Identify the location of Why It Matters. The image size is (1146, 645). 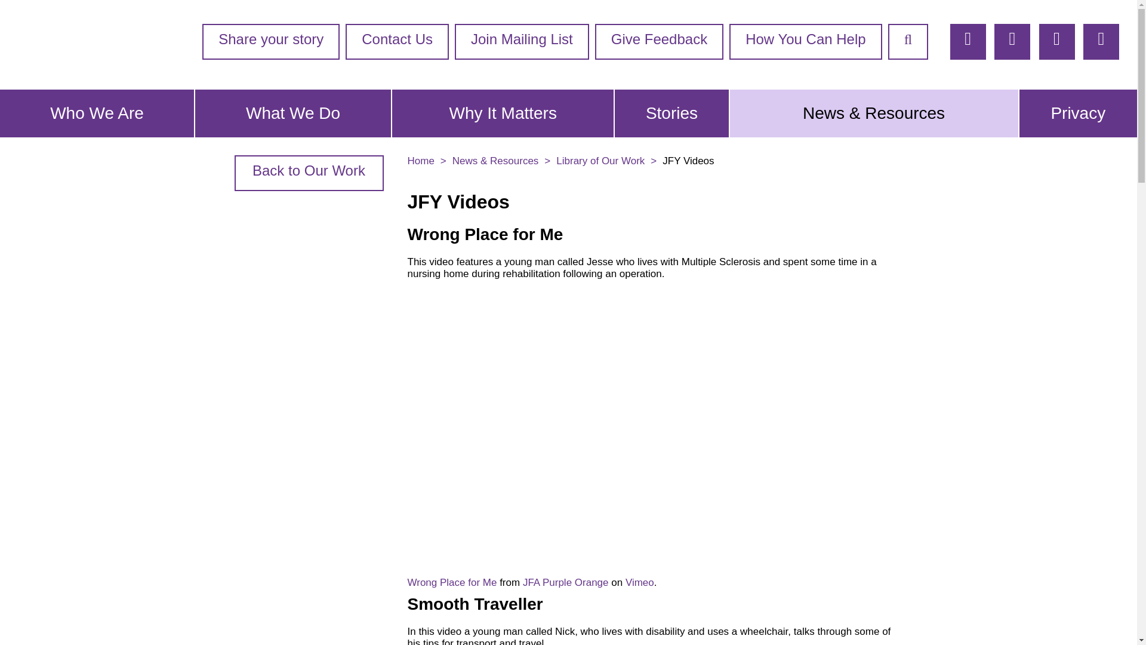
(503, 113).